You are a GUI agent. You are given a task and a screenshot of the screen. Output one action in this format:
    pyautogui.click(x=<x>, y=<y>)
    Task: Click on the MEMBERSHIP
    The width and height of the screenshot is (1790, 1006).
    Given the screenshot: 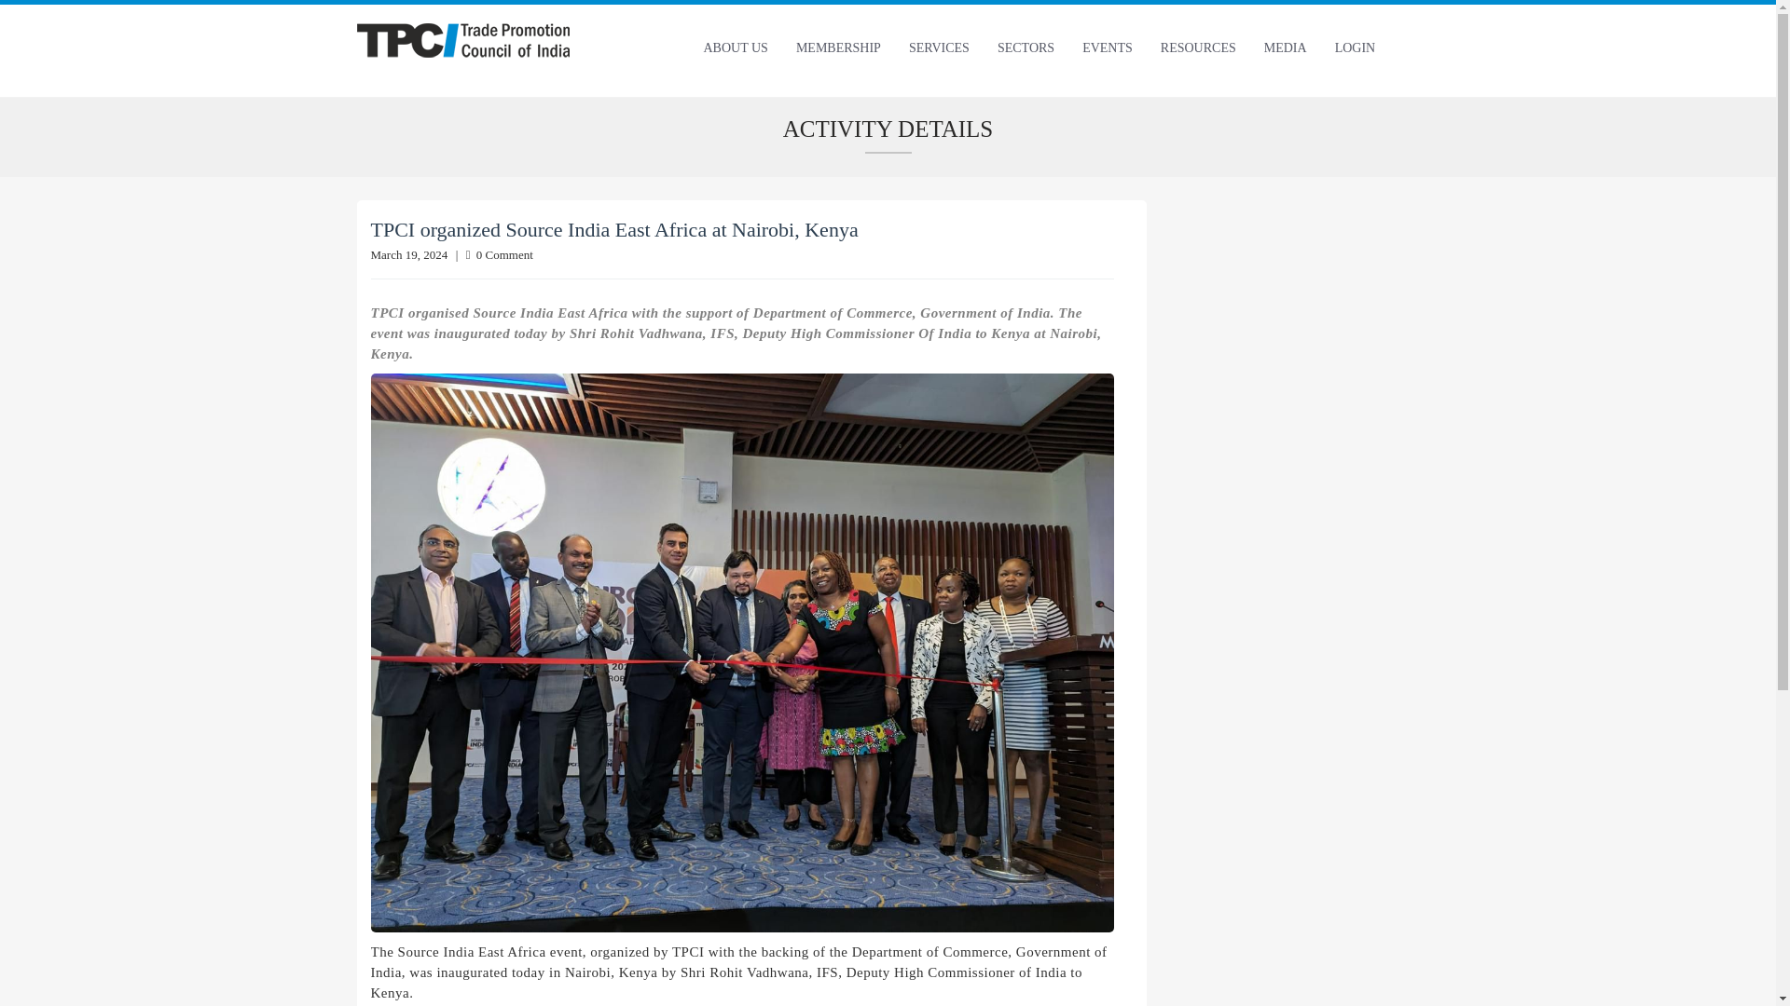 What is the action you would take?
    pyautogui.click(x=839, y=48)
    